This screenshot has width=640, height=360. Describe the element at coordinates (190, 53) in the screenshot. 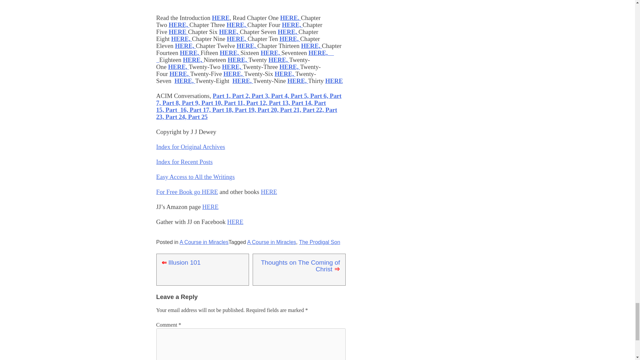

I see `HERE, ` at that location.